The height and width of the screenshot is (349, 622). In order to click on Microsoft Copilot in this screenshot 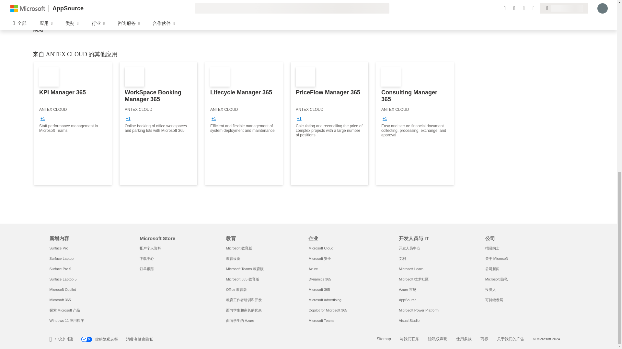, I will do `click(62, 289)`.